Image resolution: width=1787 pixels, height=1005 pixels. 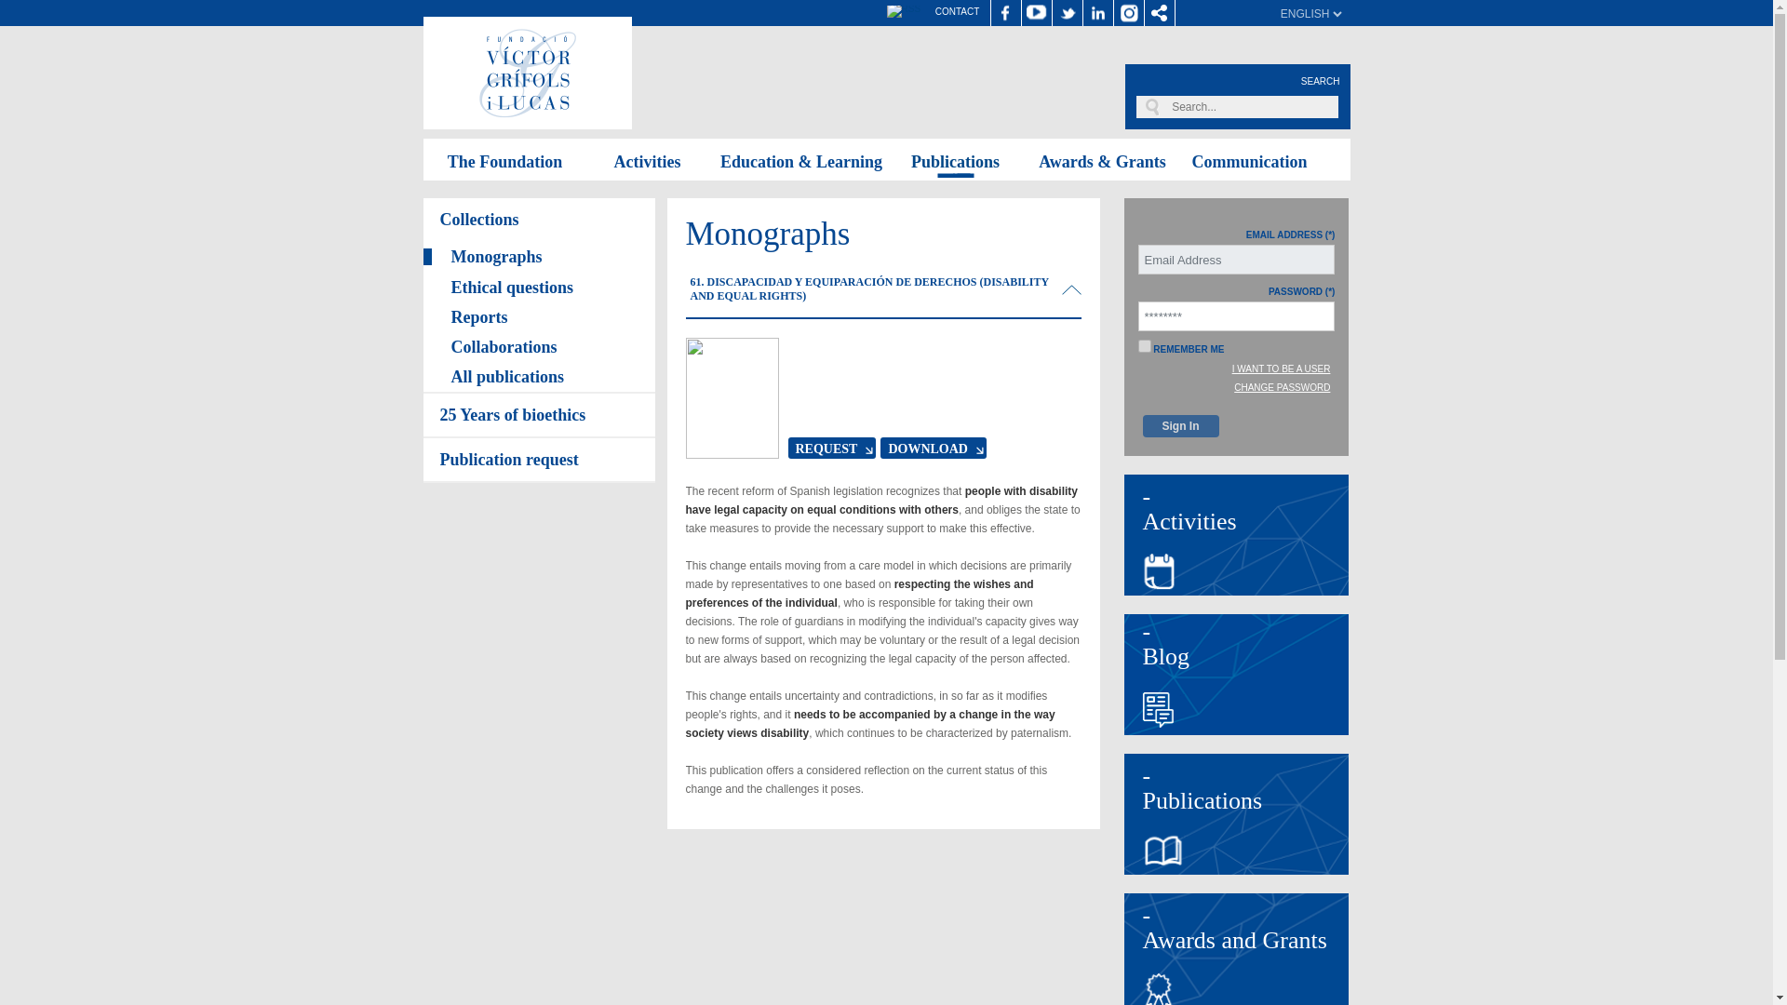 I want to click on Follow us on LinkedIn, so click(x=1098, y=13).